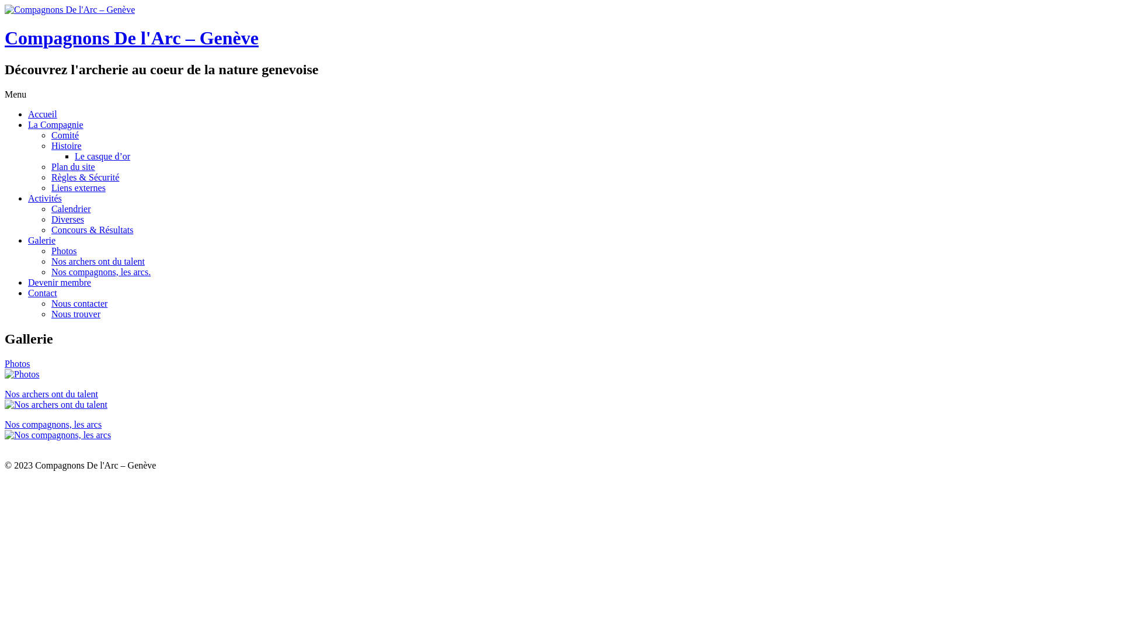 This screenshot has height=631, width=1121. Describe the element at coordinates (64, 251) in the screenshot. I see `Photos` at that location.